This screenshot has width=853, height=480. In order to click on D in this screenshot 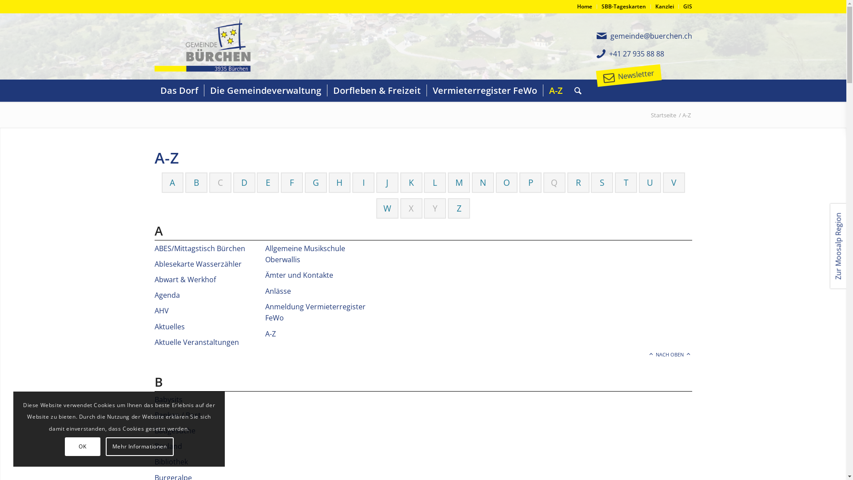, I will do `click(244, 183)`.